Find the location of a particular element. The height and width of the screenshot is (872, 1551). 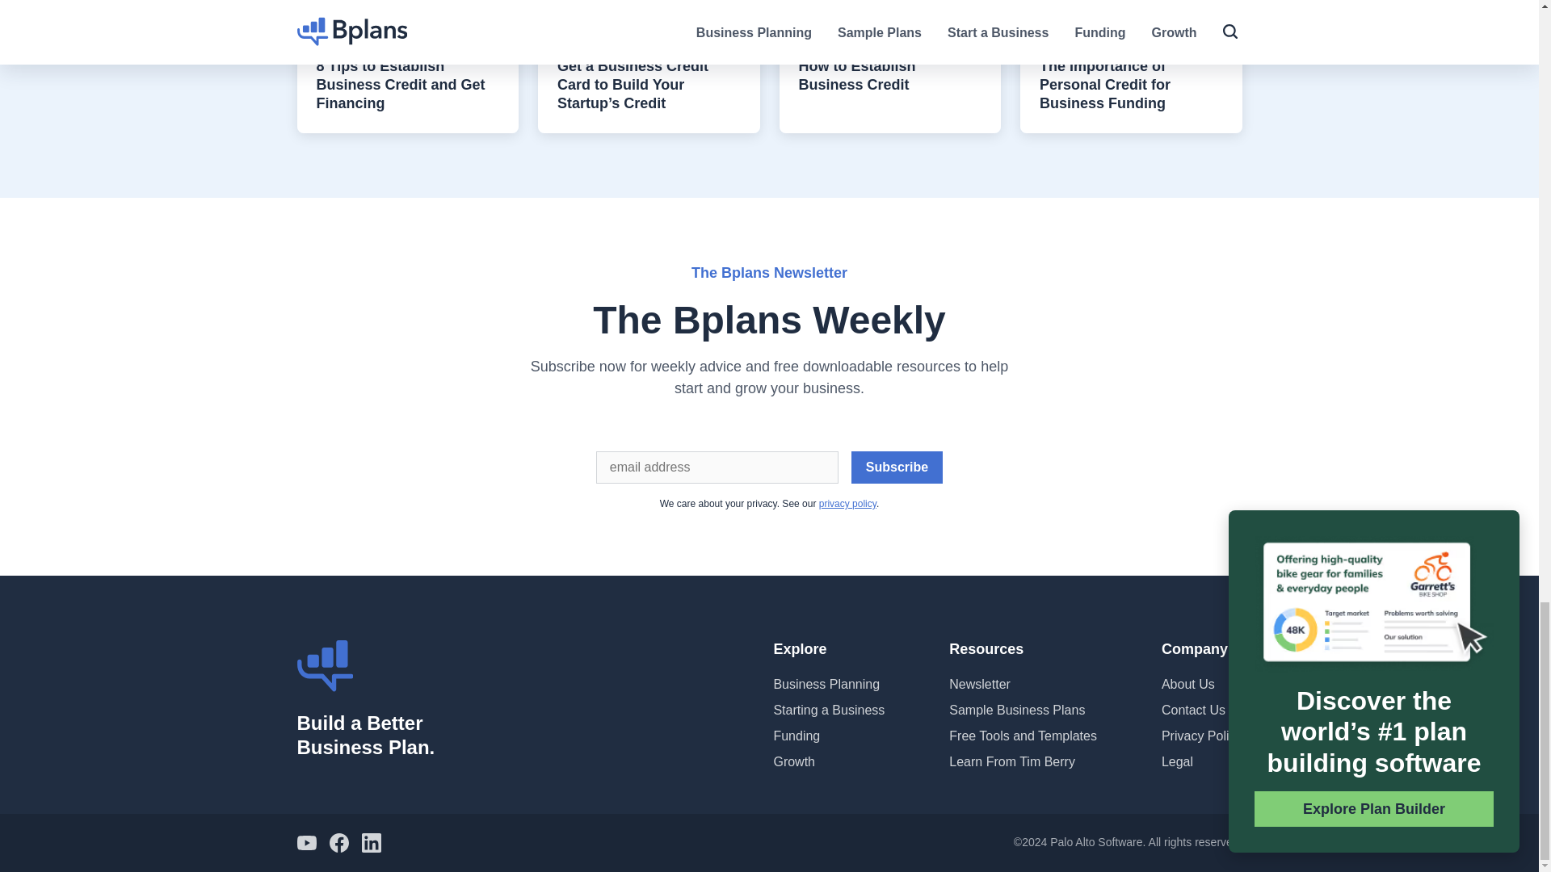

Subscribe is located at coordinates (897, 467).